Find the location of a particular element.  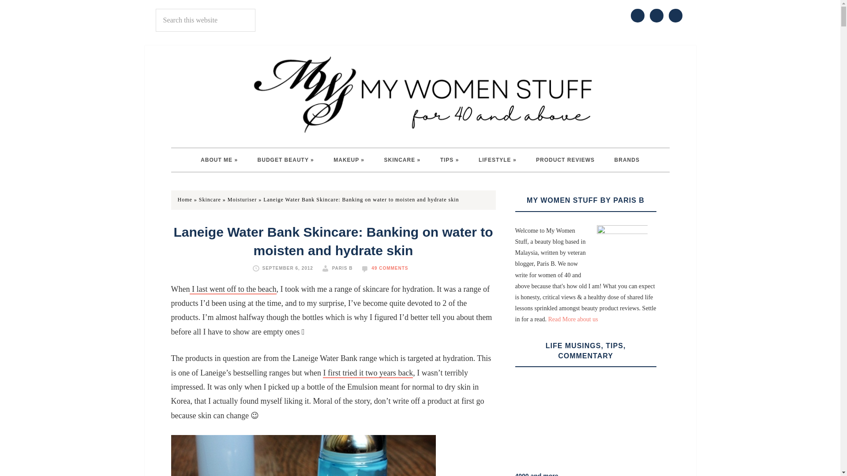

Click for all Skincare Reiews is located at coordinates (402, 160).